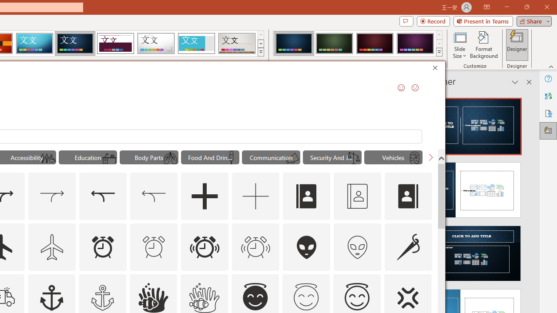  What do you see at coordinates (334, 43) in the screenshot?
I see `Damask Variant 2` at bounding box center [334, 43].